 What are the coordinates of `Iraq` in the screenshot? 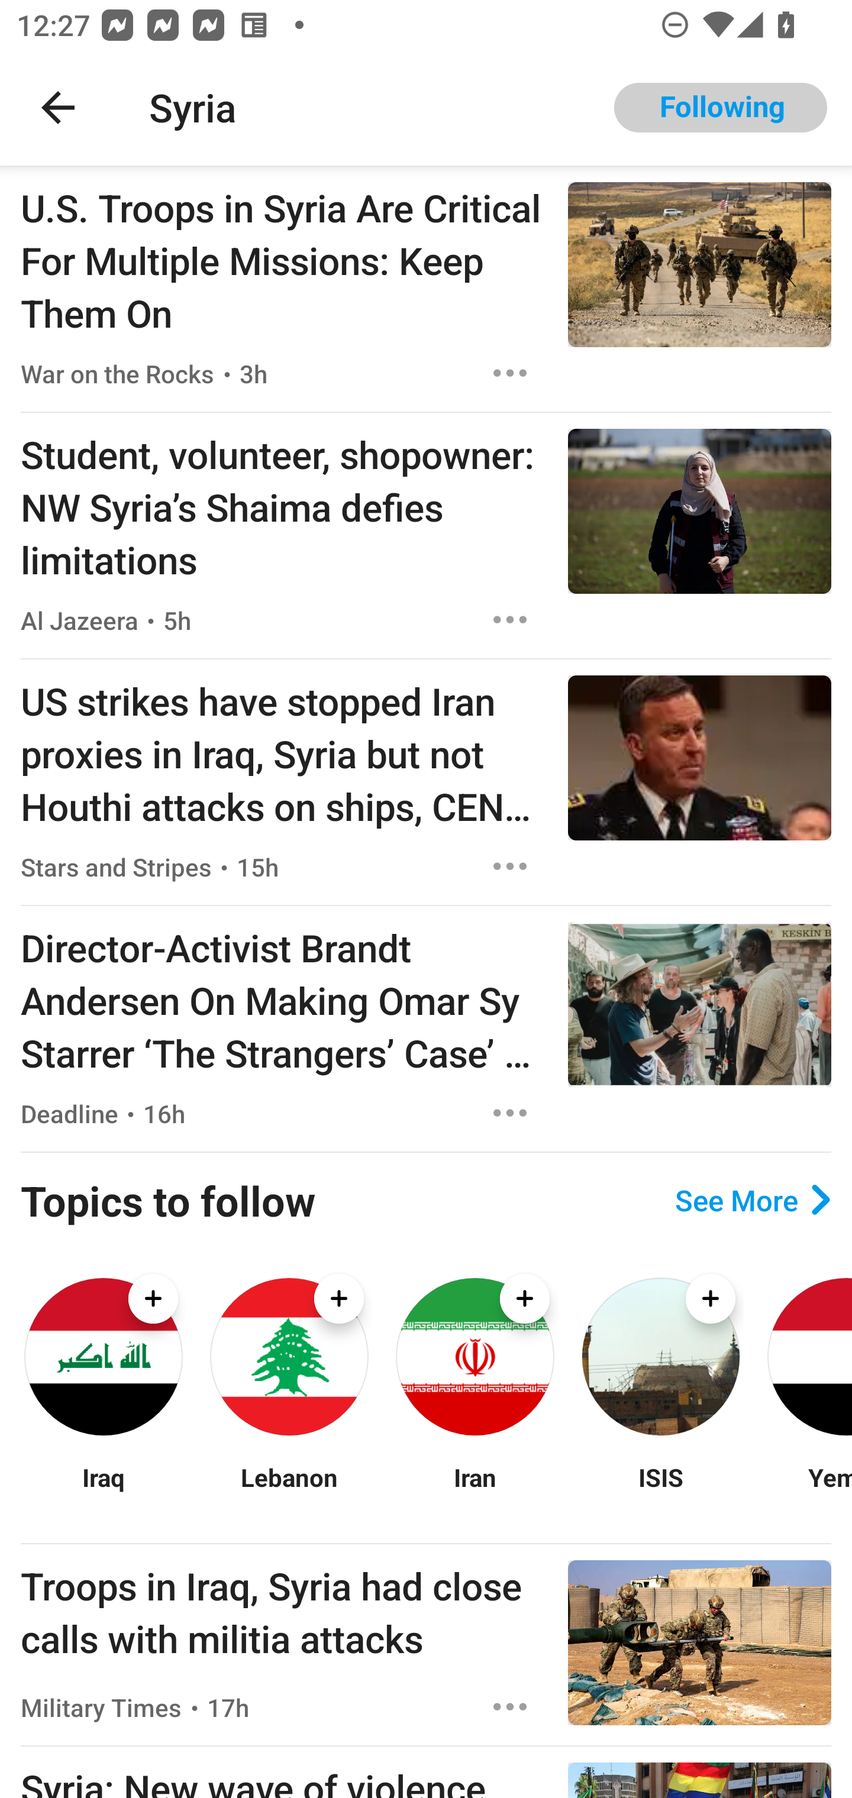 It's located at (103, 1491).